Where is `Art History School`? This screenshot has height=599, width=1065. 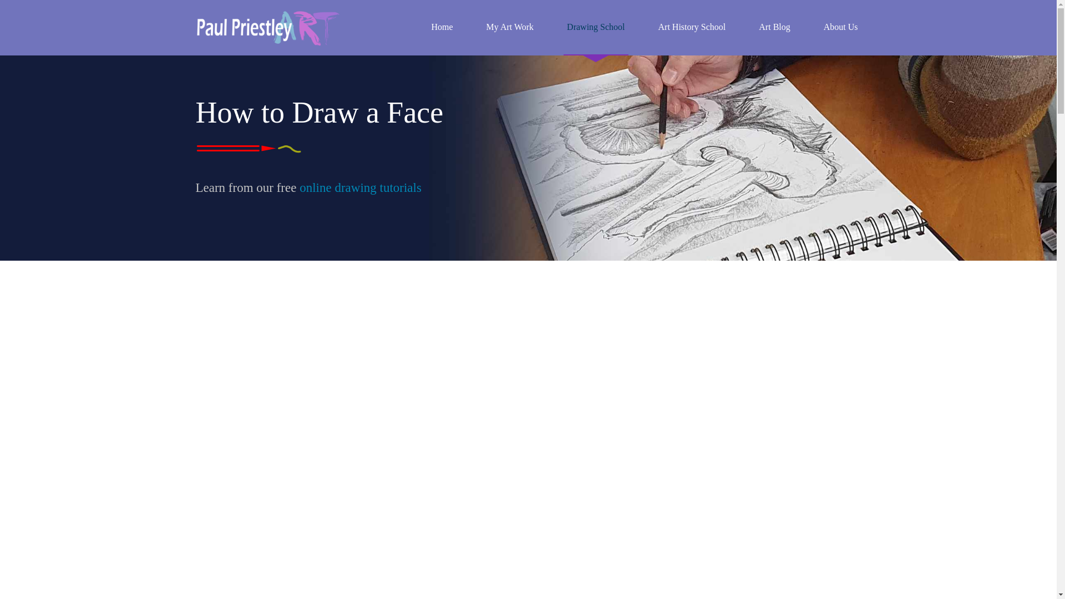 Art History School is located at coordinates (692, 28).